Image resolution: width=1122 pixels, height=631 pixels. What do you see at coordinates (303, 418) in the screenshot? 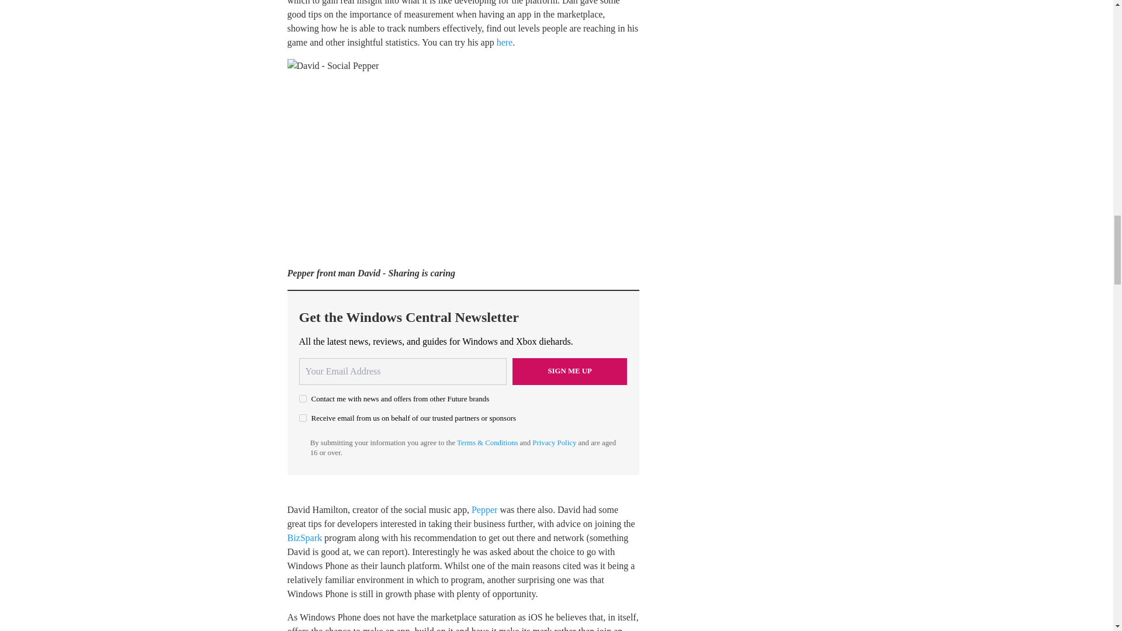
I see `on` at bounding box center [303, 418].